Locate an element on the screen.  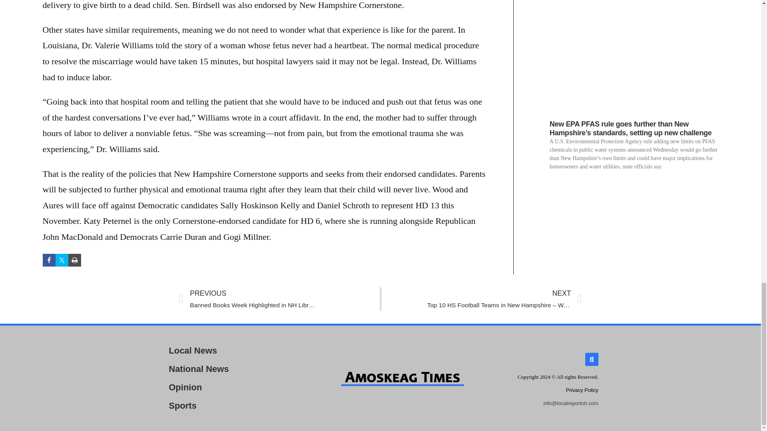
Share on Facebook is located at coordinates (74, 260).